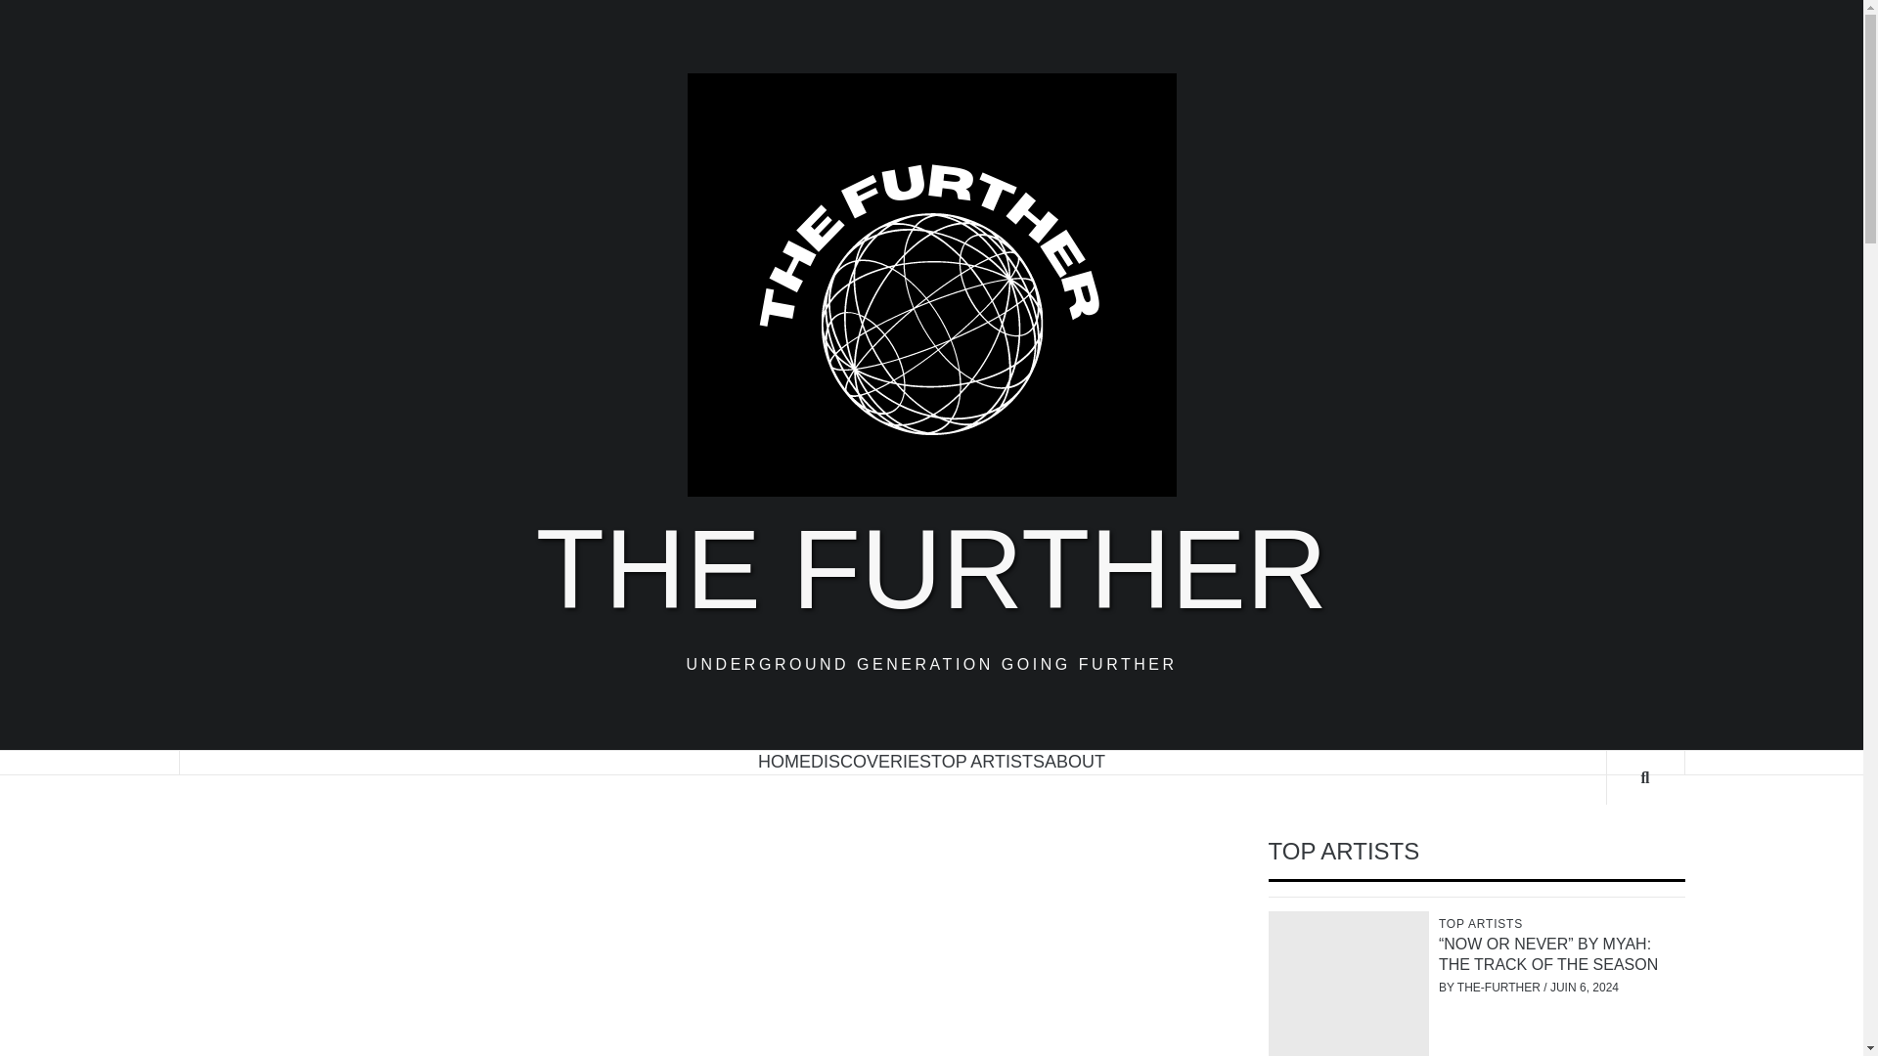  I want to click on THE FURTHER, so click(931, 569).